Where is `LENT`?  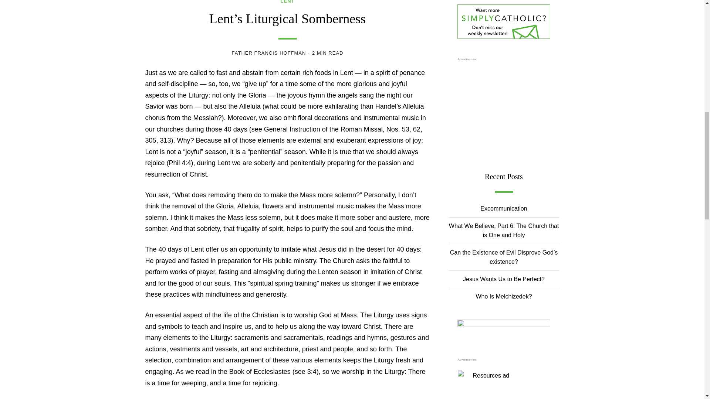 LENT is located at coordinates (287, 2).